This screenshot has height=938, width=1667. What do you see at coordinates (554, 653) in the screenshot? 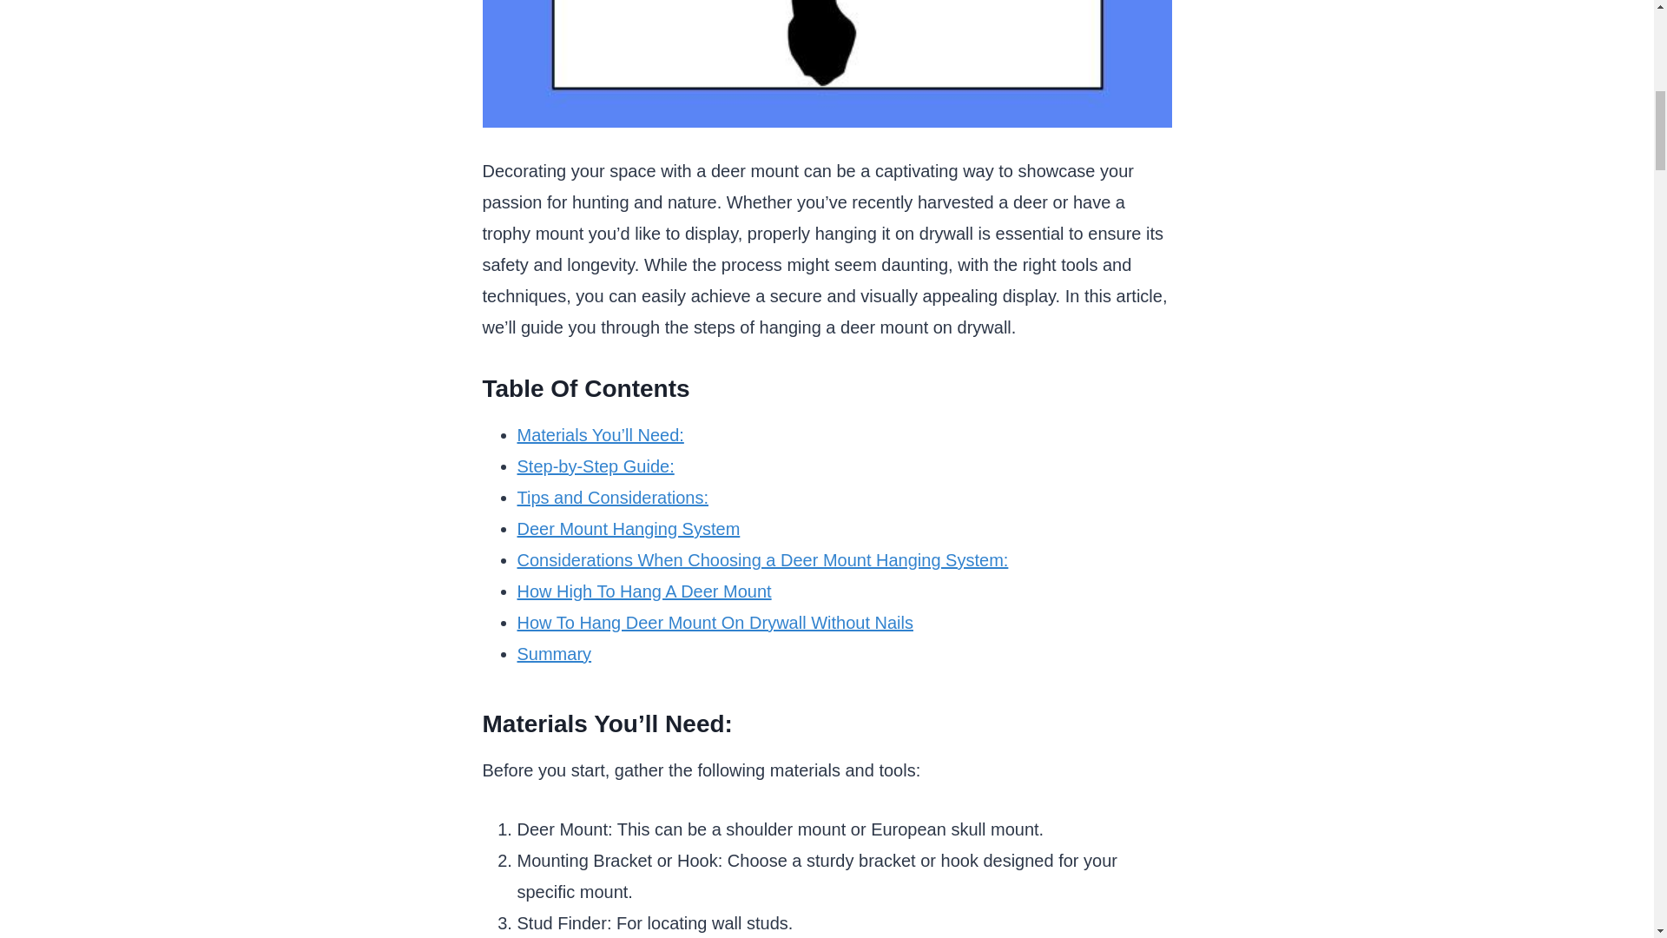
I see `Summary` at bounding box center [554, 653].